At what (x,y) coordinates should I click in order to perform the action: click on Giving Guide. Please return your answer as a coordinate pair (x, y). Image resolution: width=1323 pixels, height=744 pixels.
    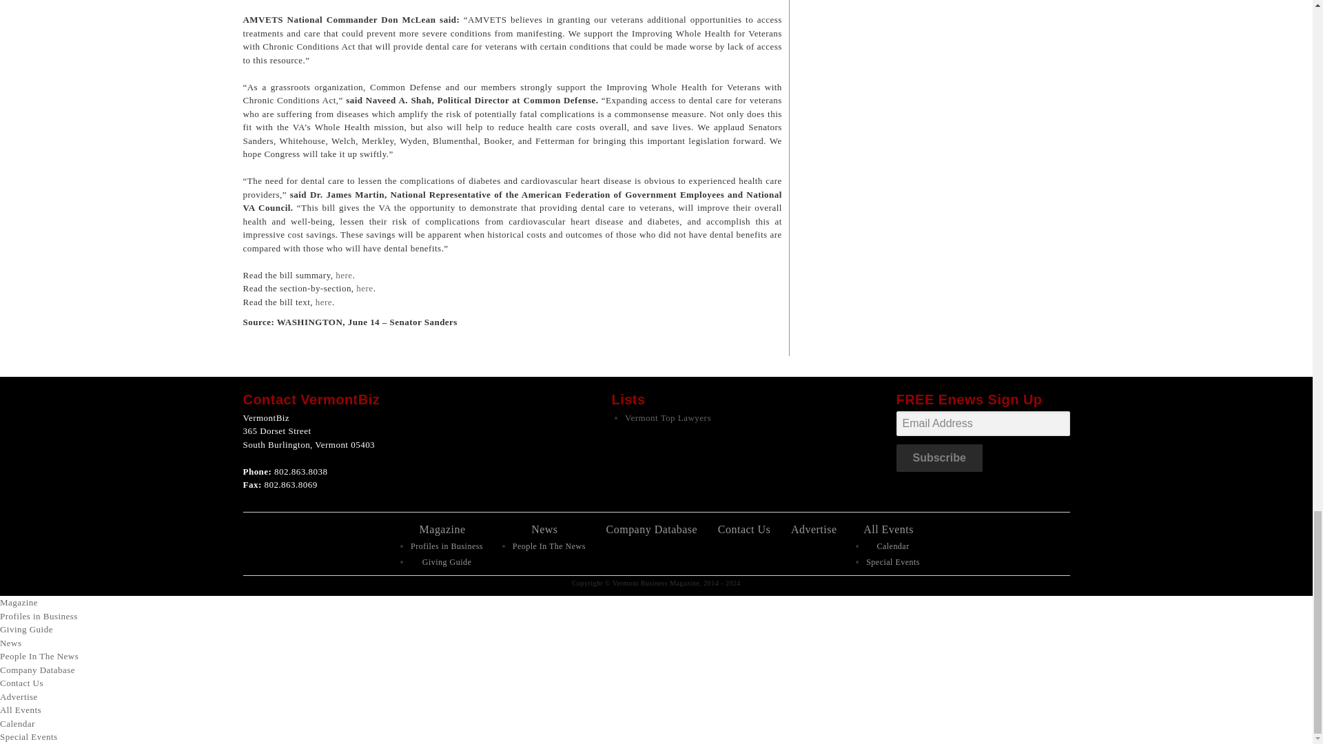
    Looking at the image, I should click on (447, 561).